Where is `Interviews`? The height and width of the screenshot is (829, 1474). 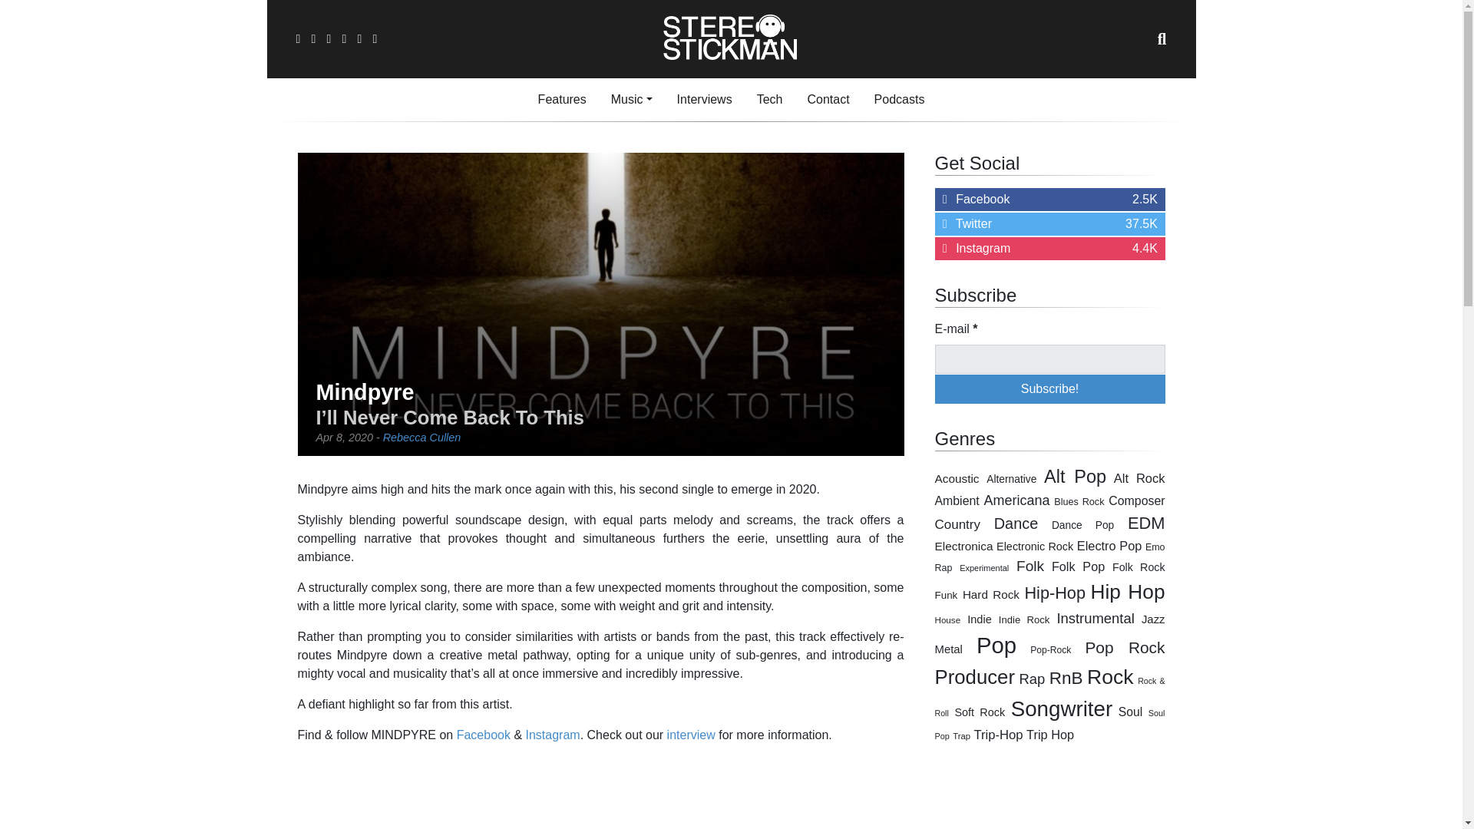 Interviews is located at coordinates (1050, 388).